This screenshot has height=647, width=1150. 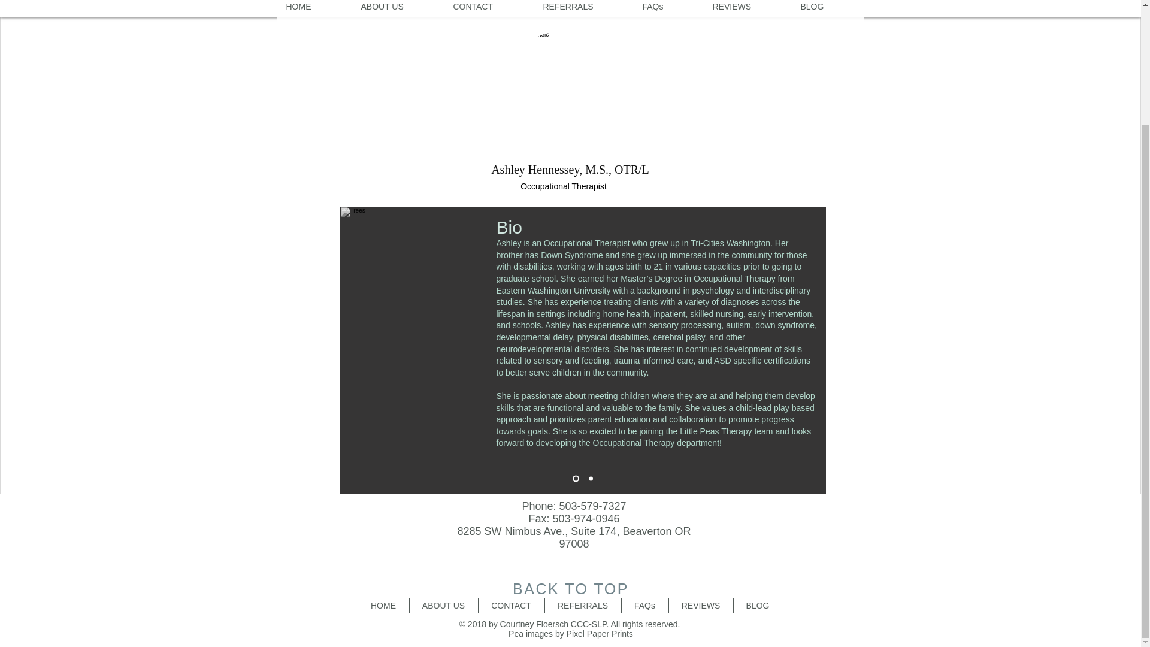 I want to click on FAQs, so click(x=668, y=8).